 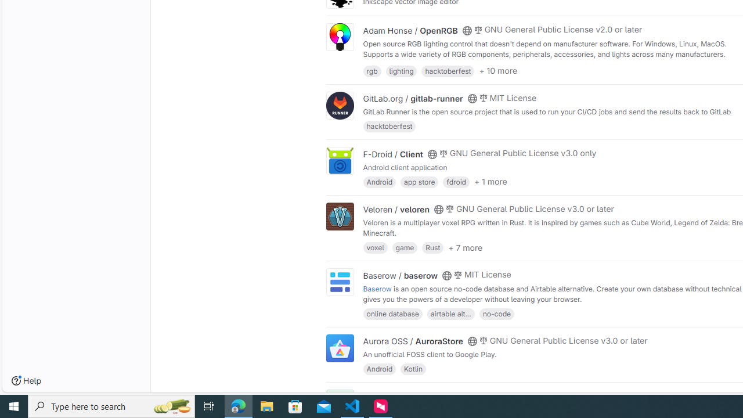 What do you see at coordinates (396, 210) in the screenshot?
I see `Veloren / veloren` at bounding box center [396, 210].